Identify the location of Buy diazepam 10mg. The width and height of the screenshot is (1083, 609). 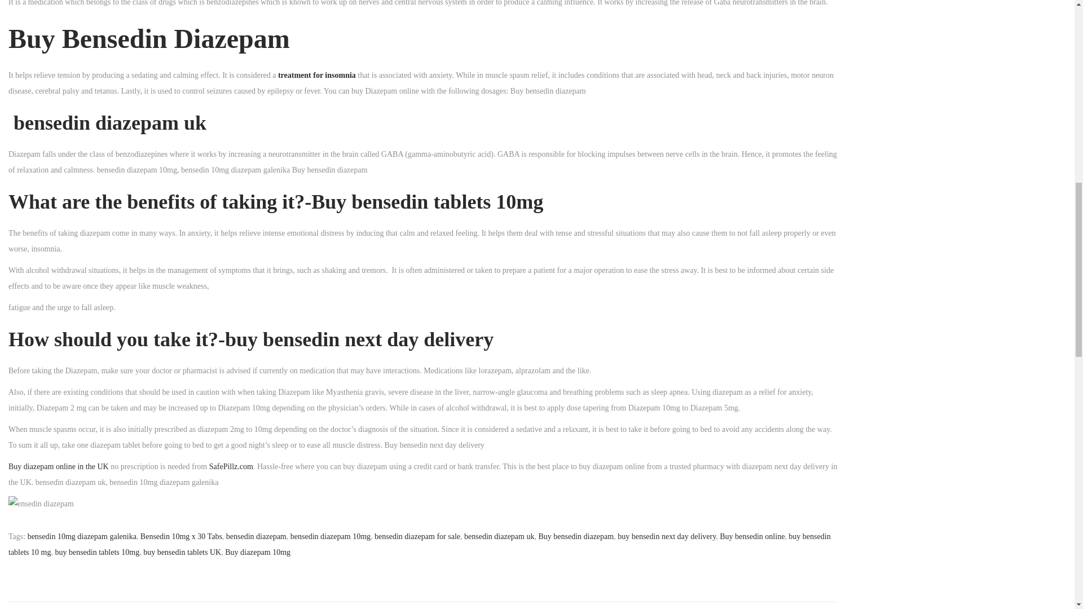
(257, 553).